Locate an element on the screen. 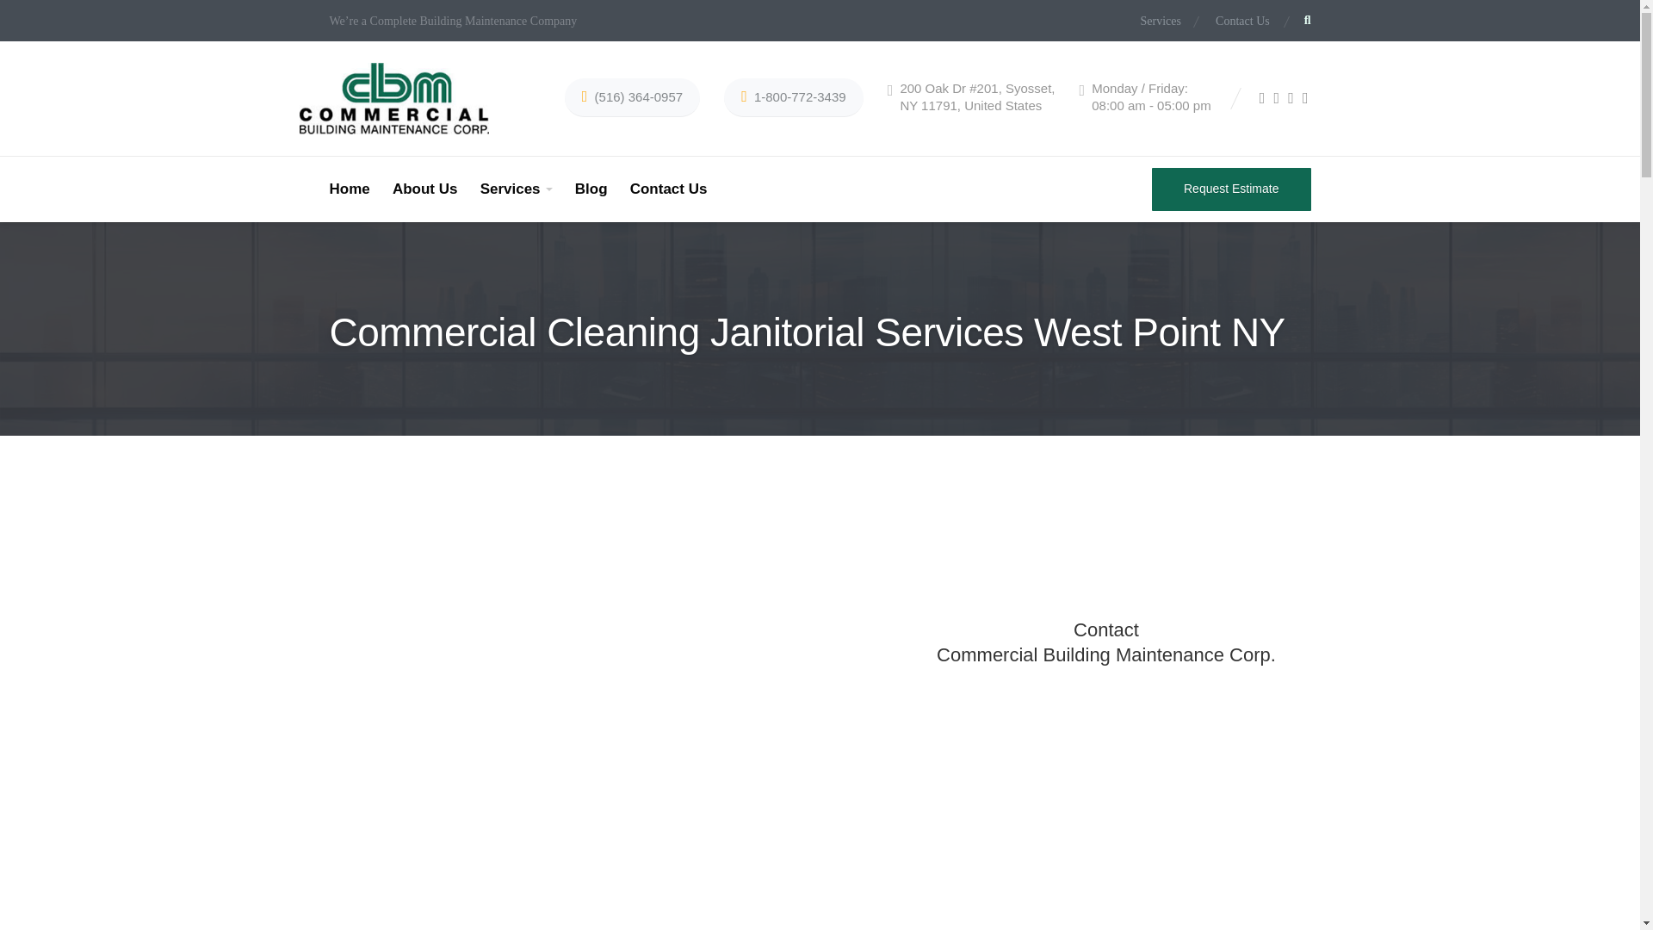 The width and height of the screenshot is (1653, 930). Contact Us is located at coordinates (1235, 22).